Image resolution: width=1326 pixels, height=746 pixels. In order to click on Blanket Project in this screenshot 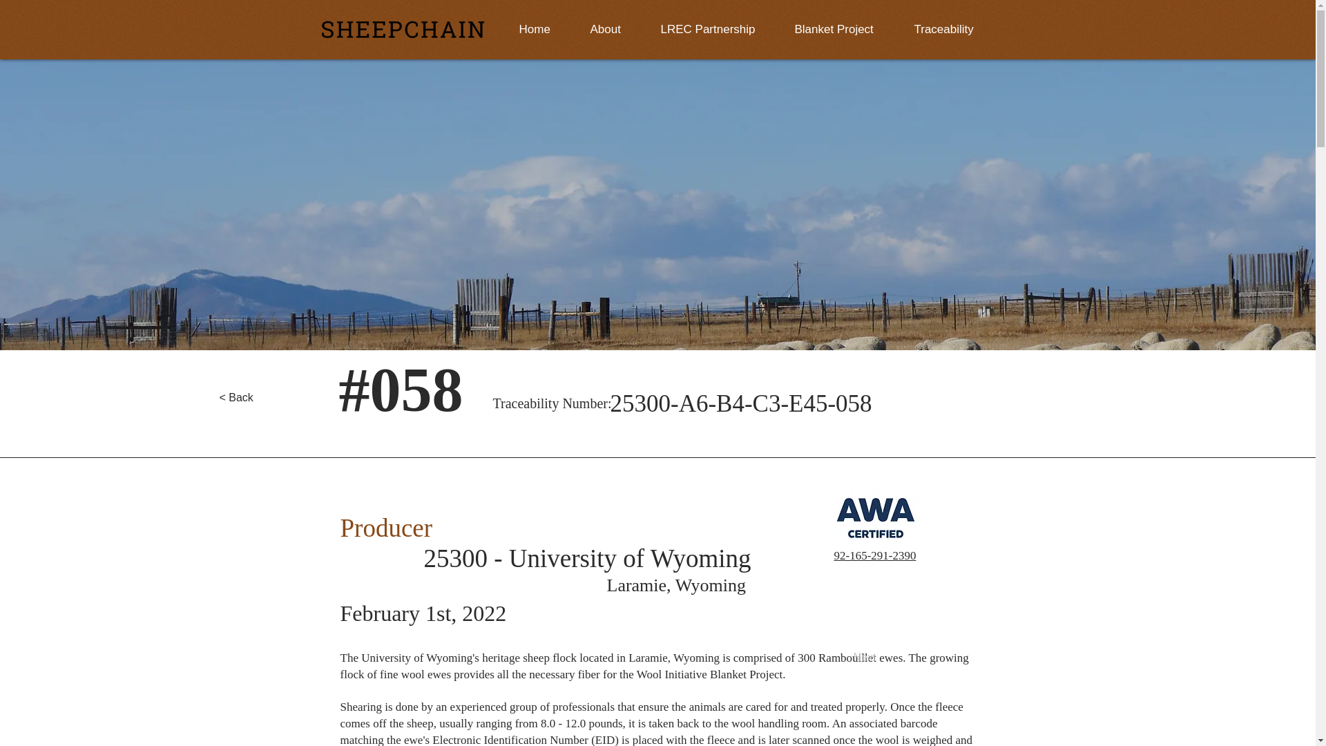, I will do `click(837, 29)`.